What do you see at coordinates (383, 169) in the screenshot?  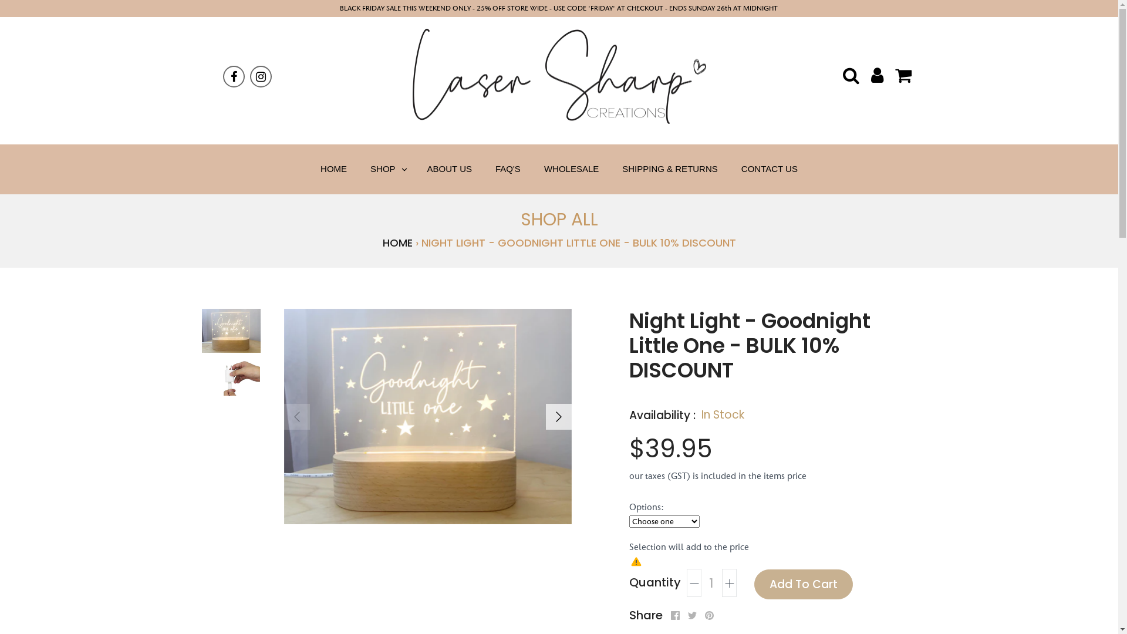 I see `SHOP` at bounding box center [383, 169].